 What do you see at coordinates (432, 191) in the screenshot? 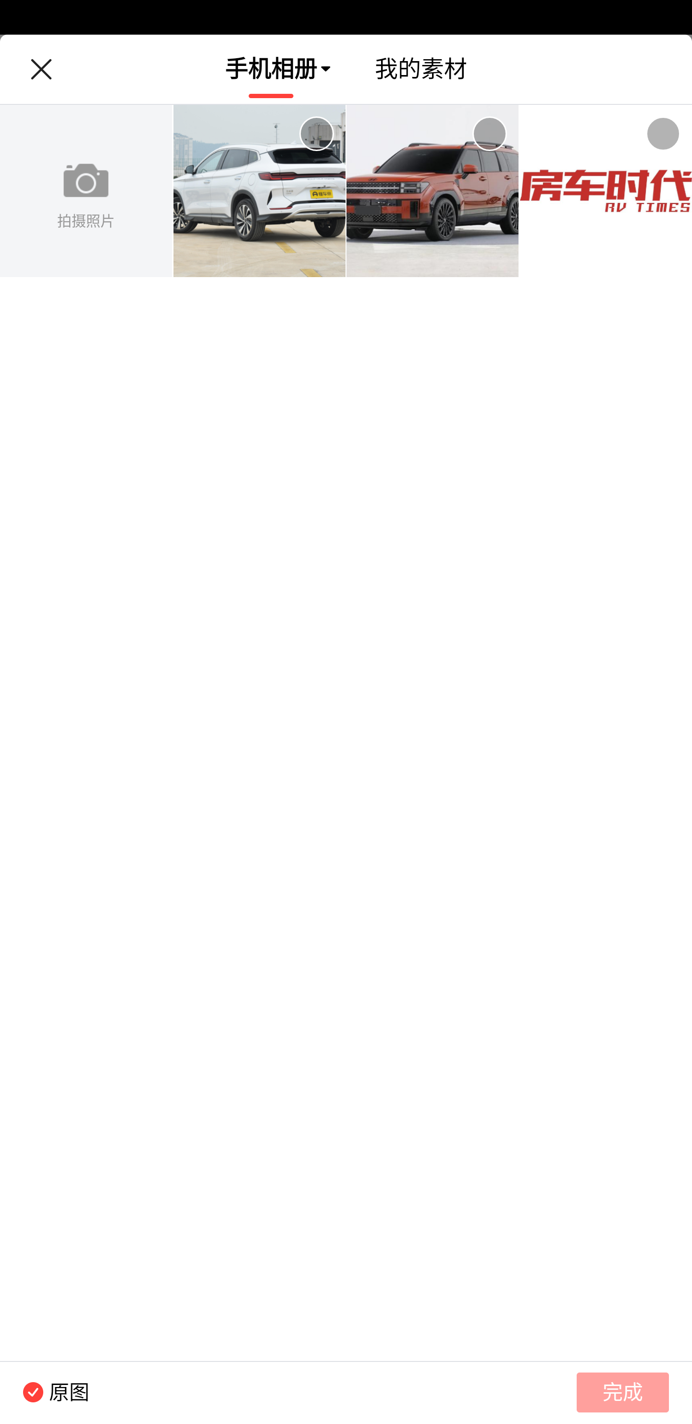
I see `图片2` at bounding box center [432, 191].